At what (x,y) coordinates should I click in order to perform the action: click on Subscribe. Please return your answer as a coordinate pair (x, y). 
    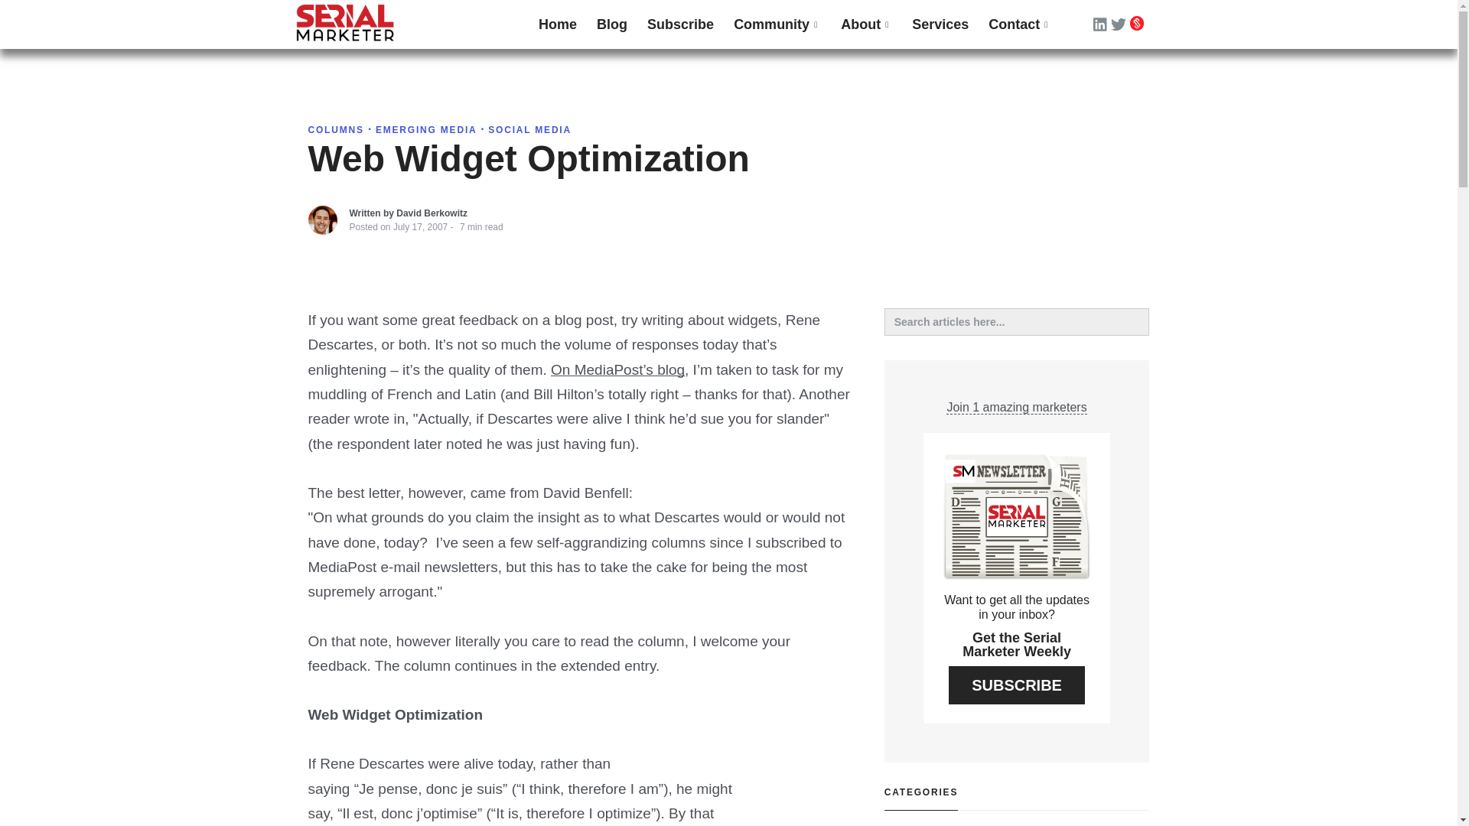
    Looking at the image, I should click on (681, 24).